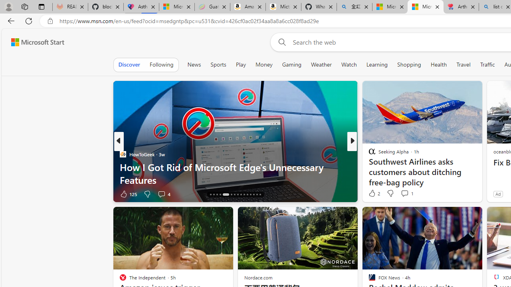 The height and width of the screenshot is (287, 511). Describe the element at coordinates (238, 195) in the screenshot. I see `AutomationID: tab-23` at that location.